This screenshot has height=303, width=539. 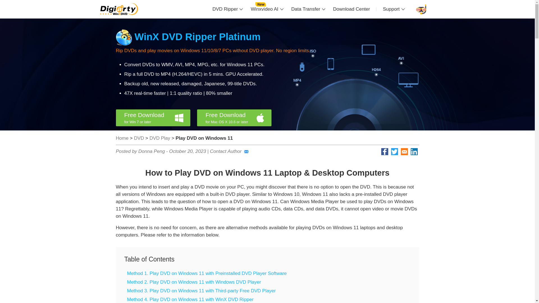 What do you see at coordinates (122, 138) in the screenshot?
I see `Home` at bounding box center [122, 138].